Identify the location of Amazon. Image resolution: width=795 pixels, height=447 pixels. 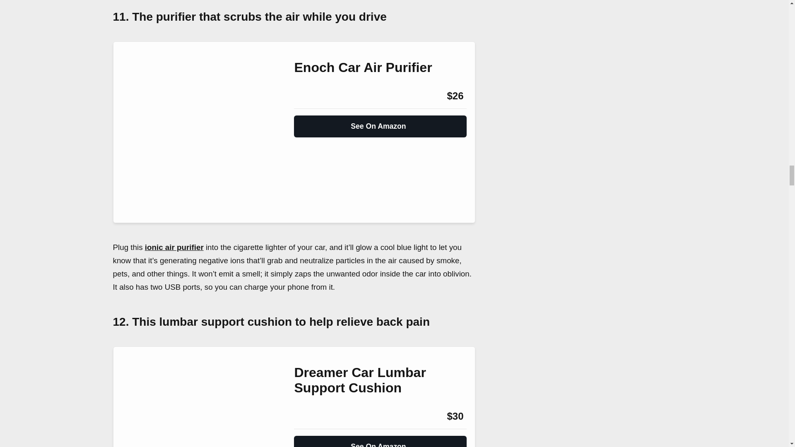
(316, 416).